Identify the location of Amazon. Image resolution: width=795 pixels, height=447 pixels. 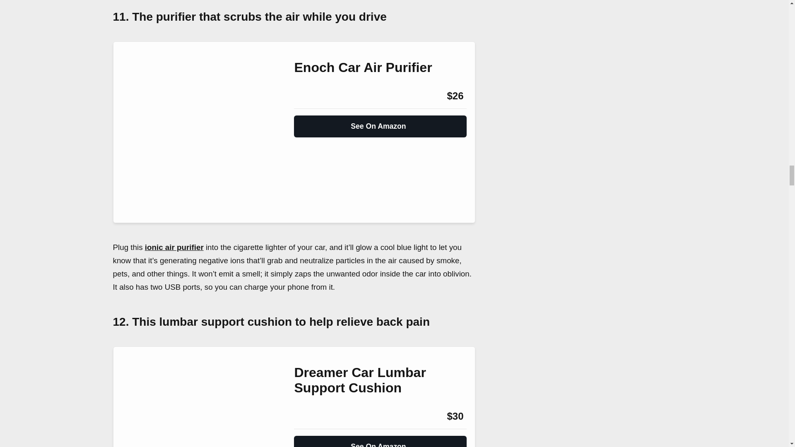
(316, 416).